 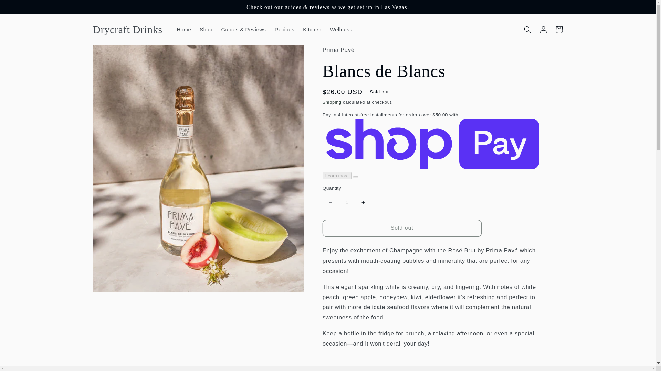 What do you see at coordinates (347, 202) in the screenshot?
I see `1` at bounding box center [347, 202].